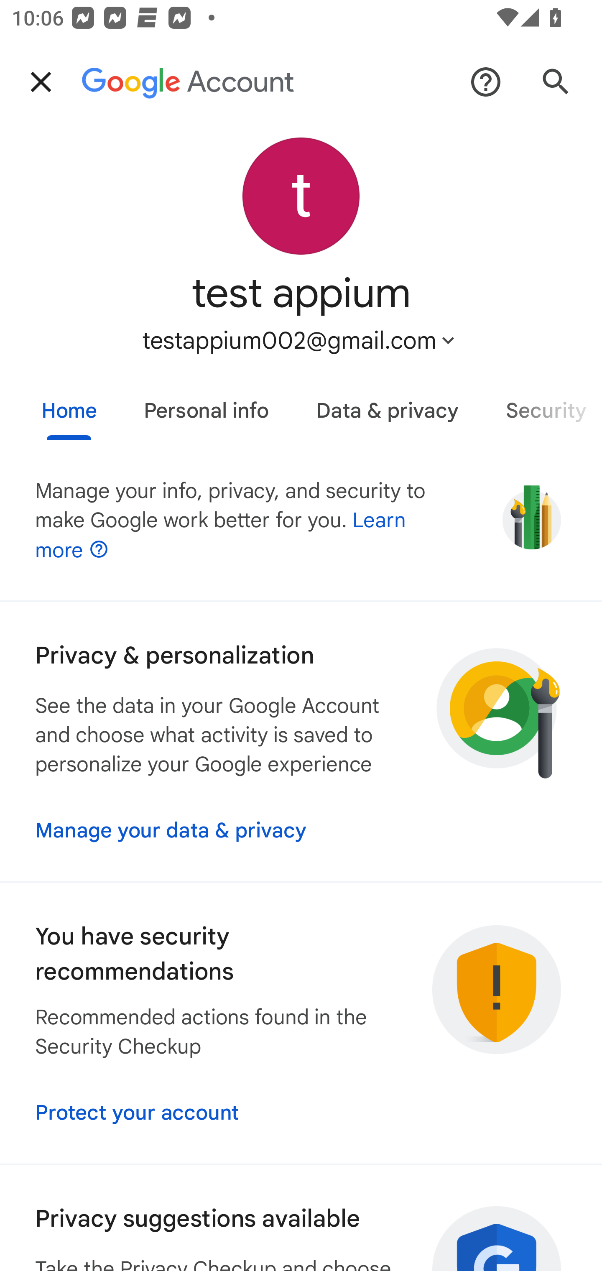 The width and height of the screenshot is (602, 1271). What do you see at coordinates (206, 405) in the screenshot?
I see `Personal info` at bounding box center [206, 405].